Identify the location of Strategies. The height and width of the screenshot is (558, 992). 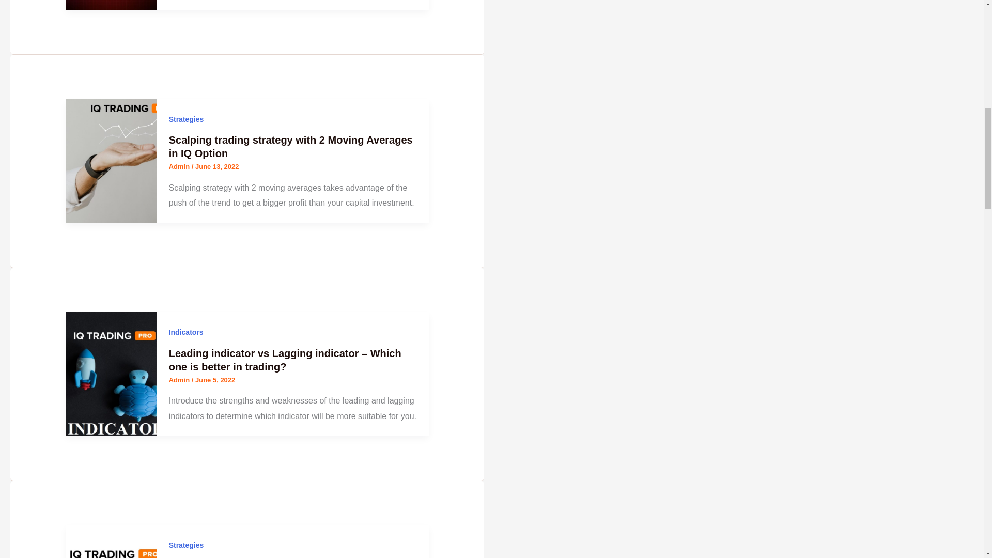
(186, 119).